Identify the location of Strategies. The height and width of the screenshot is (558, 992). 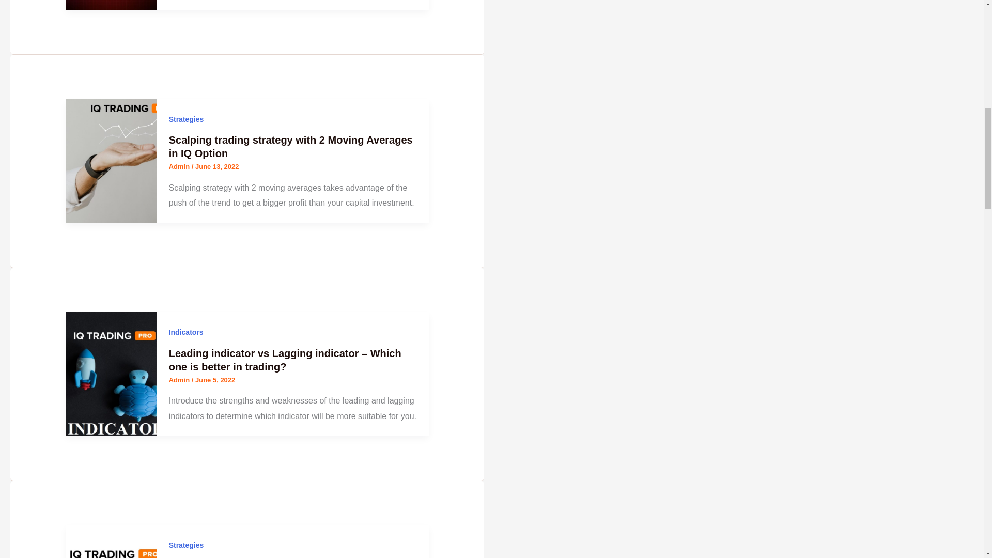
(186, 119).